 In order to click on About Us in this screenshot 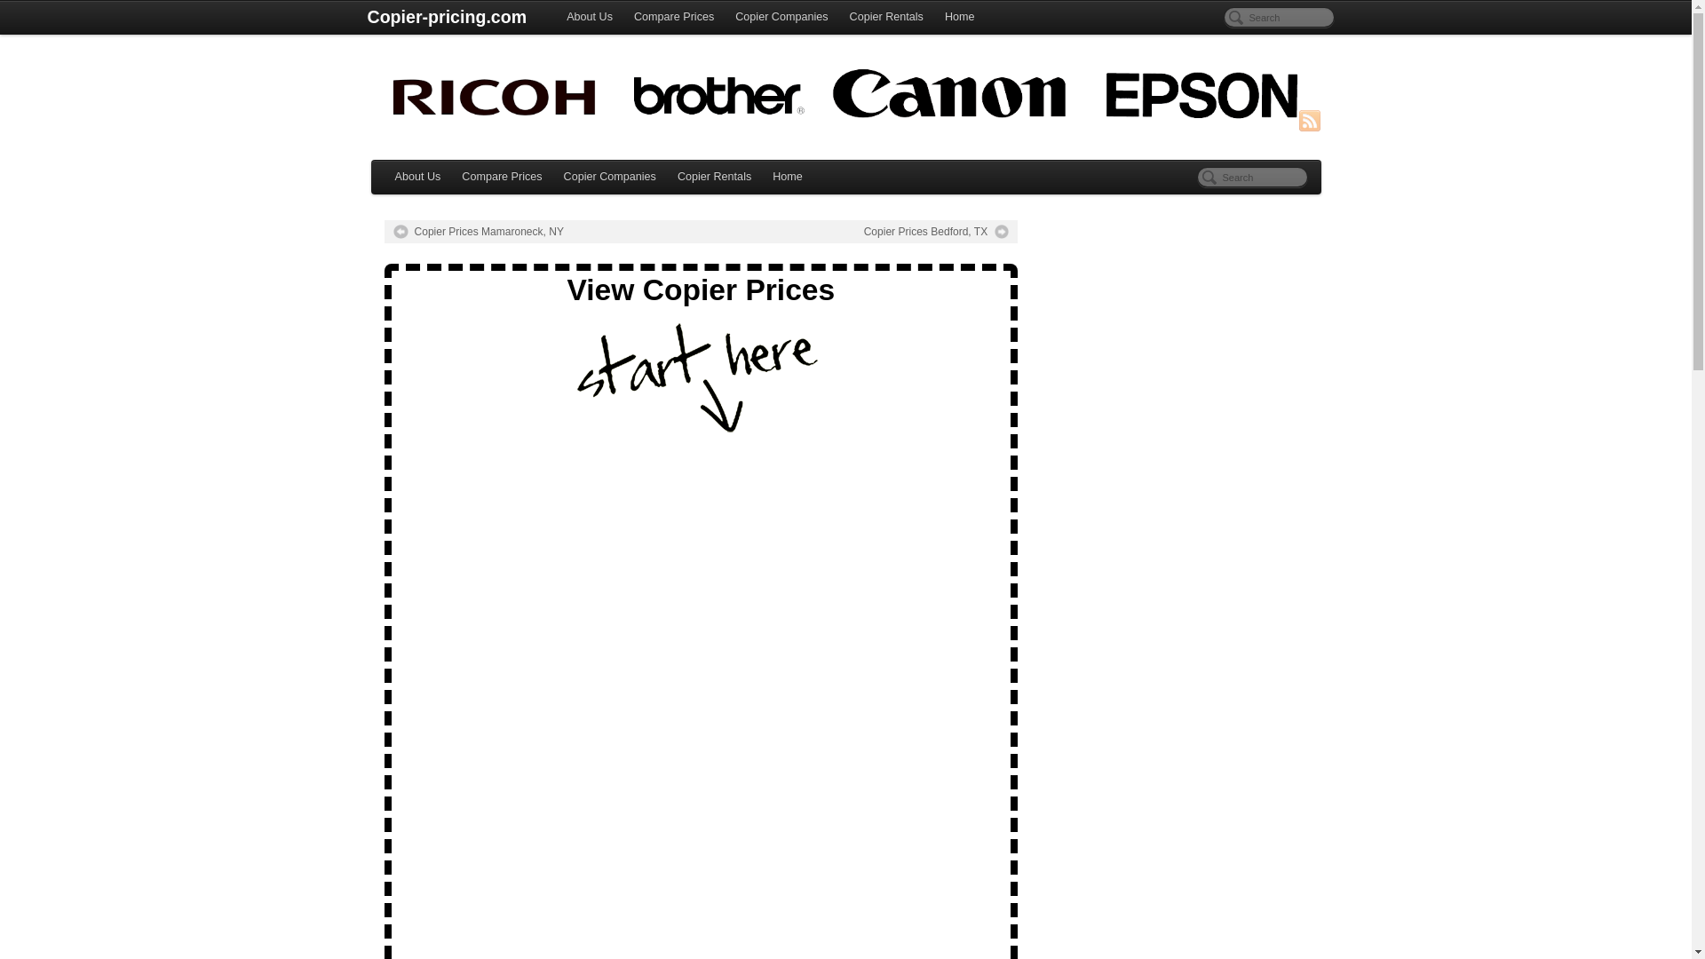, I will do `click(590, 18)`.